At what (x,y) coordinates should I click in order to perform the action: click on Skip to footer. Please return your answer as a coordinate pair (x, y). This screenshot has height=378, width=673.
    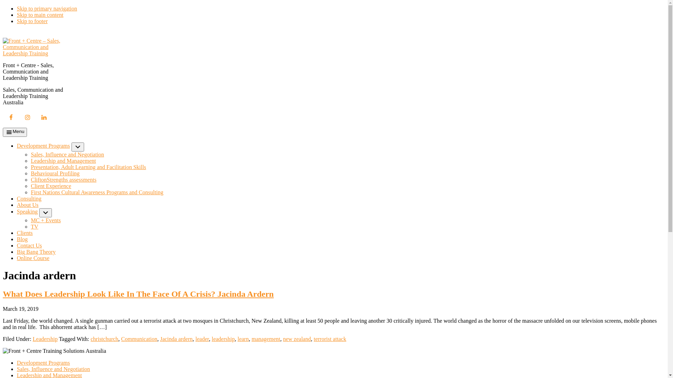
    Looking at the image, I should click on (32, 21).